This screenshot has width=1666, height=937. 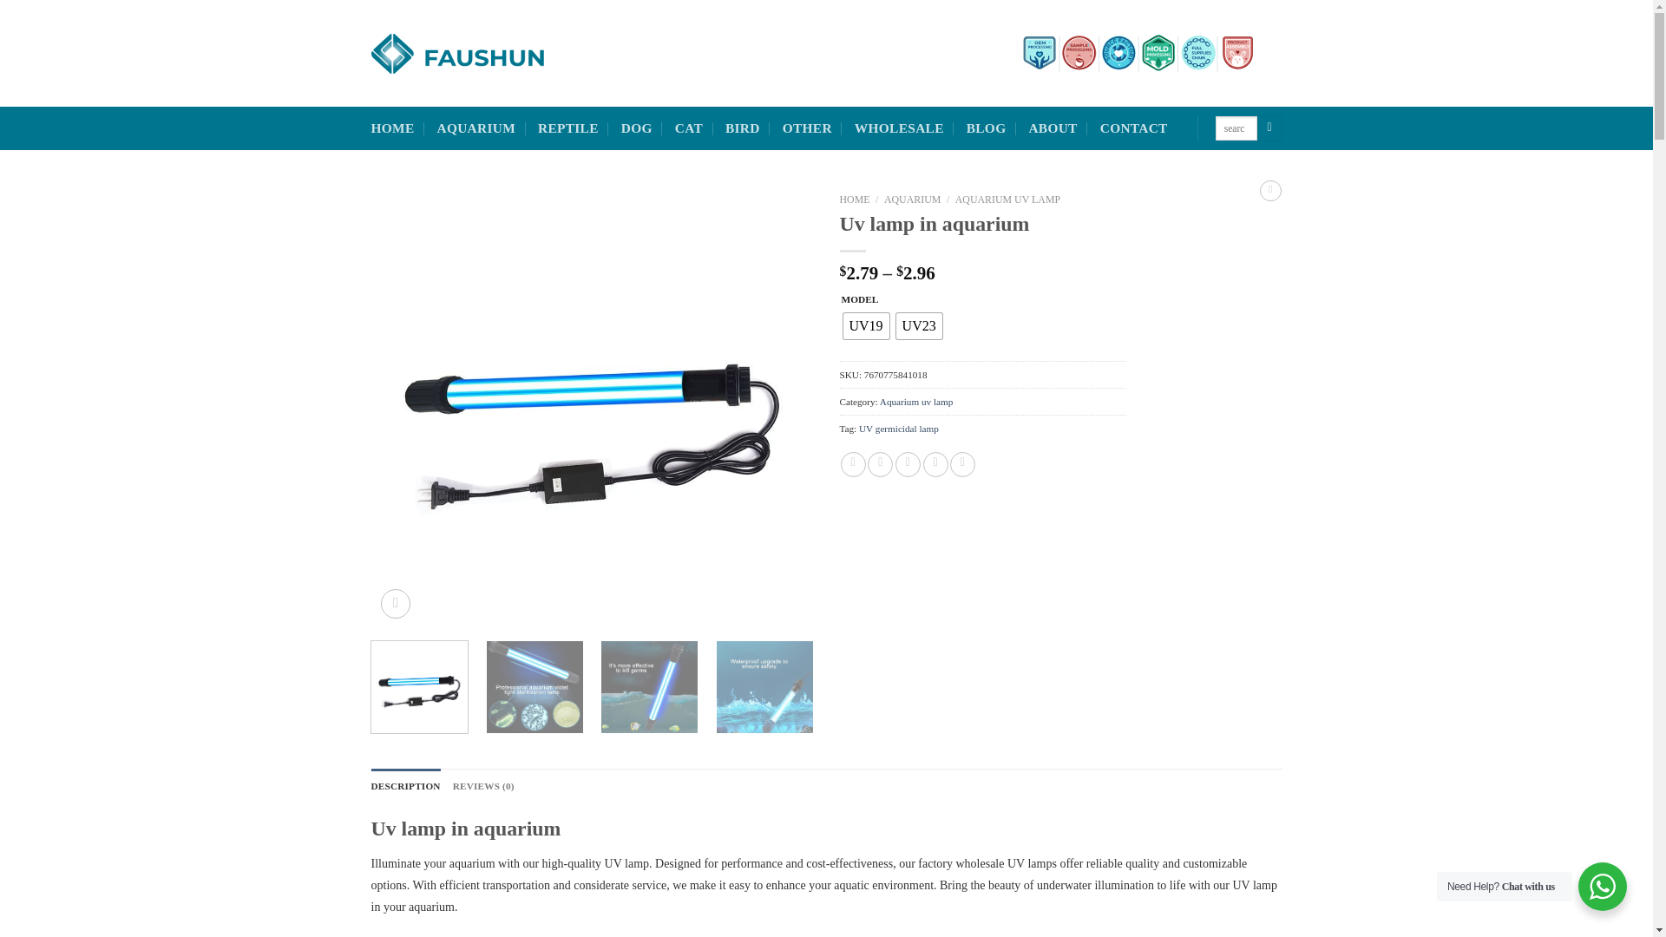 I want to click on UV germicidal lamp, so click(x=899, y=429).